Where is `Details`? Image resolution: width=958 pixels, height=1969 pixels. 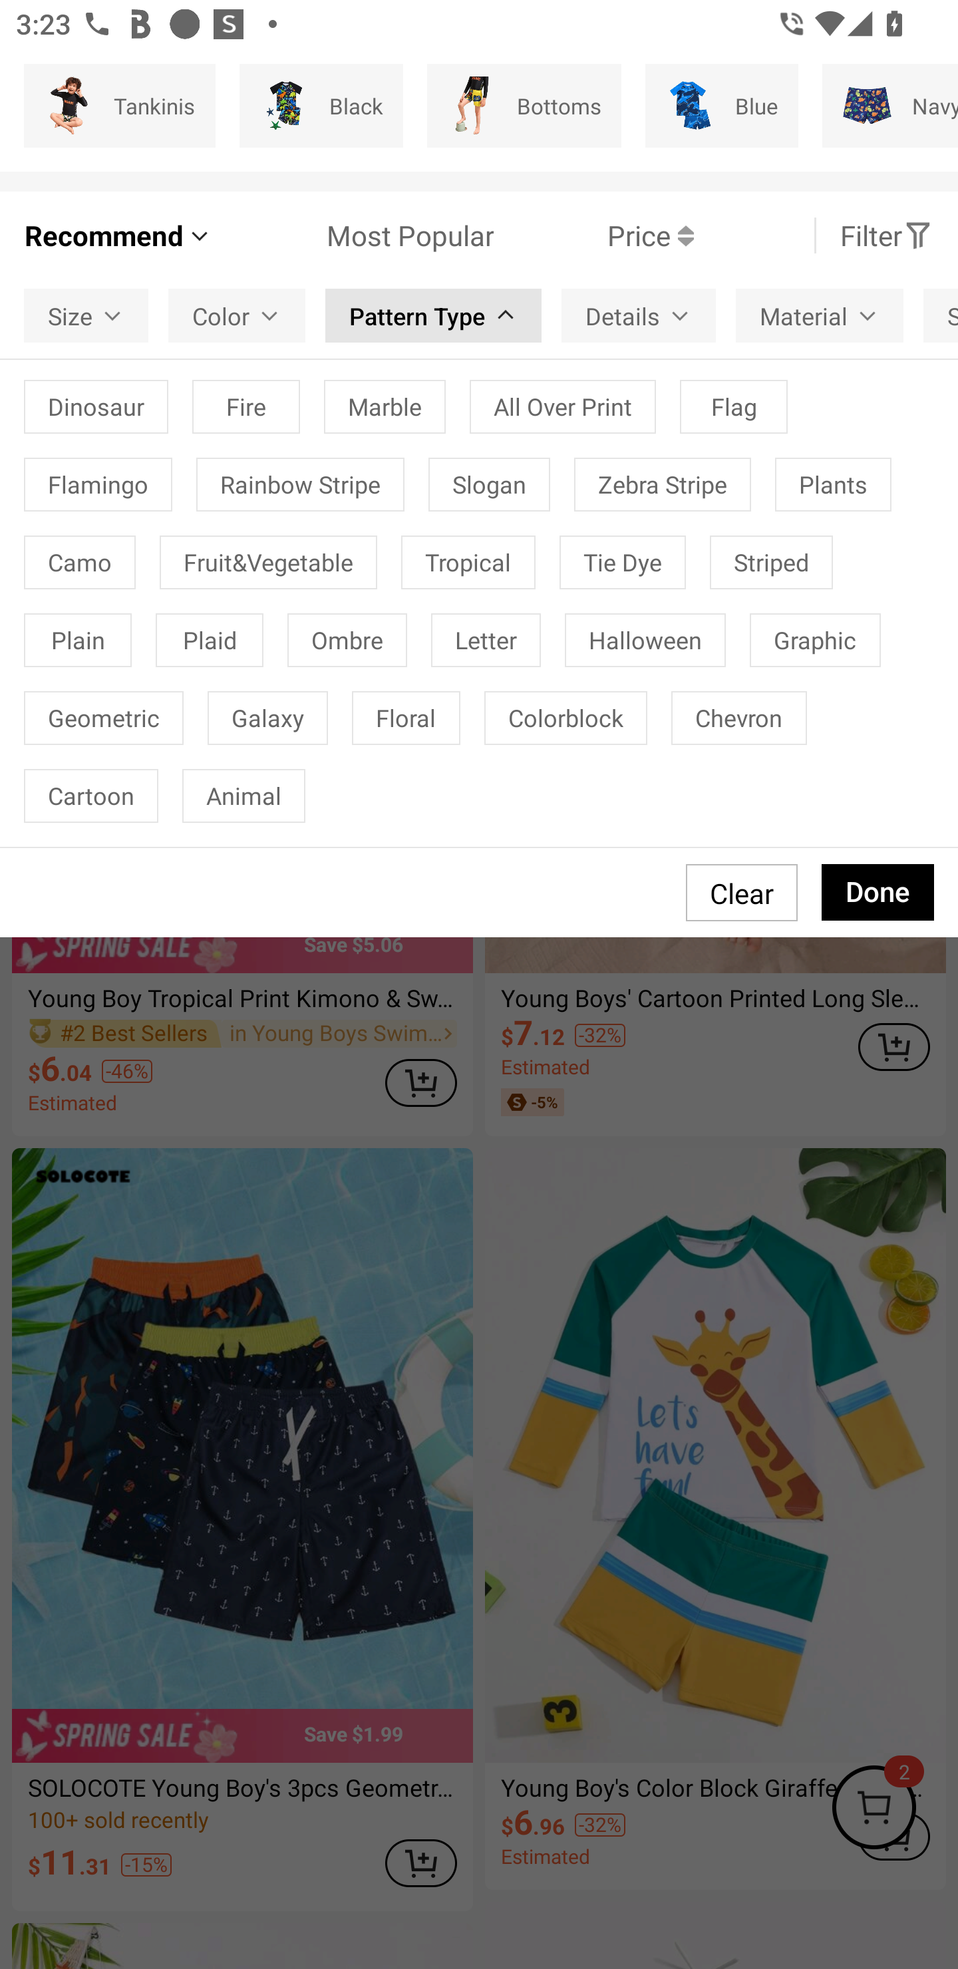 Details is located at coordinates (638, 316).